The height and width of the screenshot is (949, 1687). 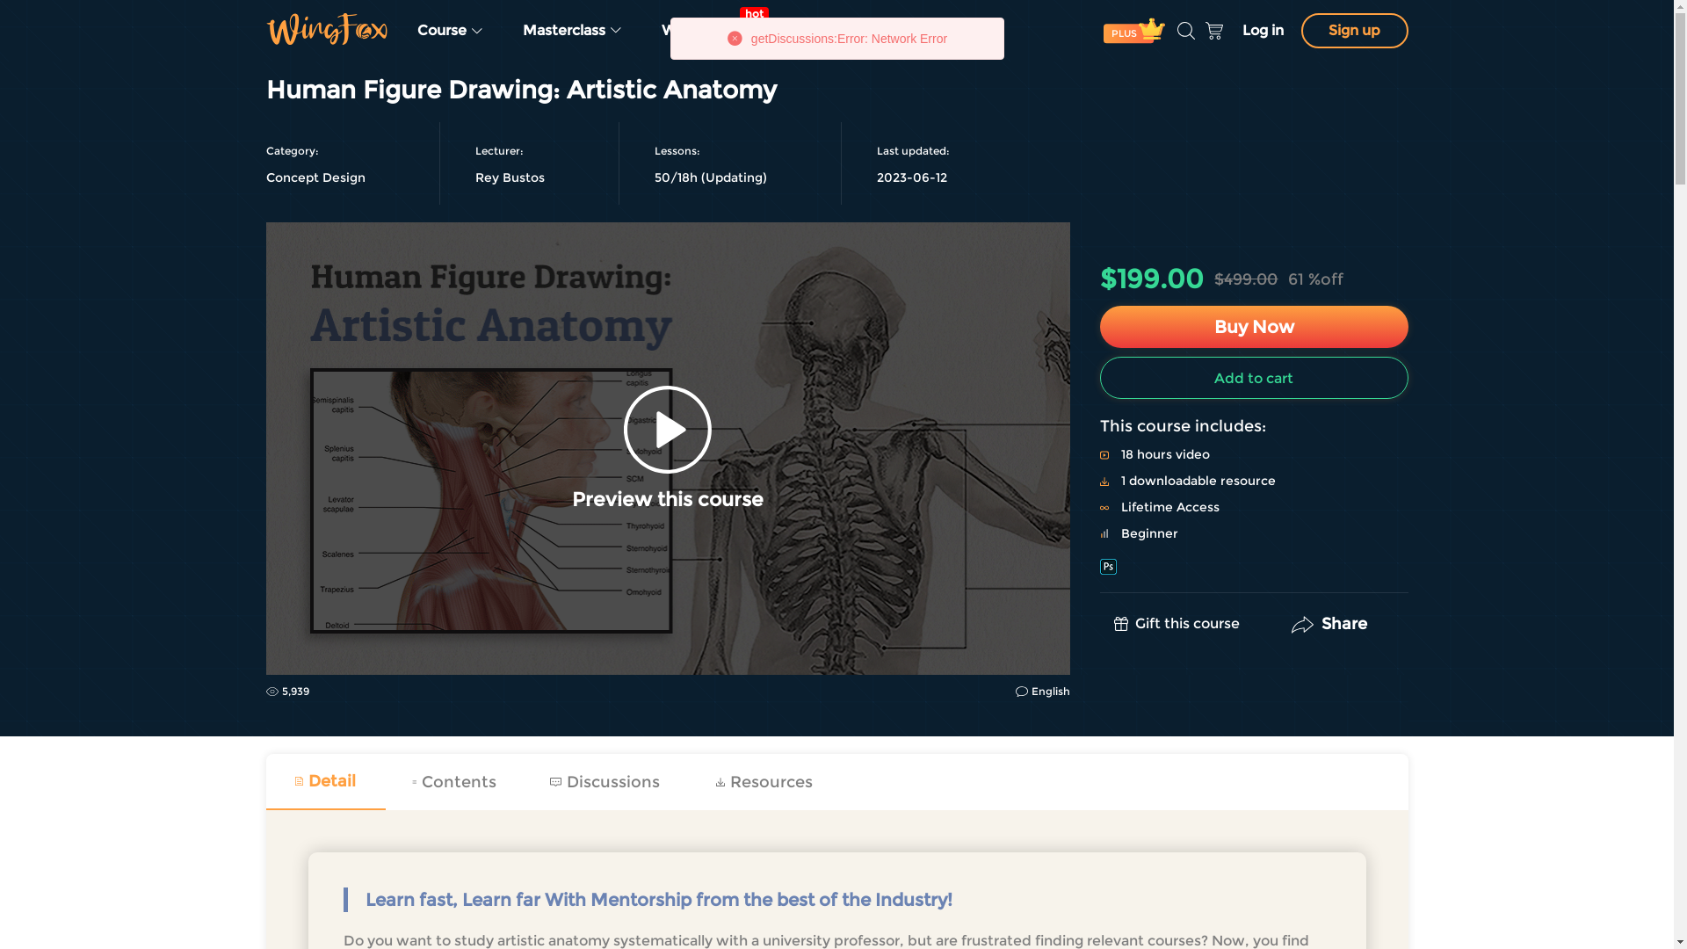 I want to click on Workshop
hot, so click(x=705, y=31).